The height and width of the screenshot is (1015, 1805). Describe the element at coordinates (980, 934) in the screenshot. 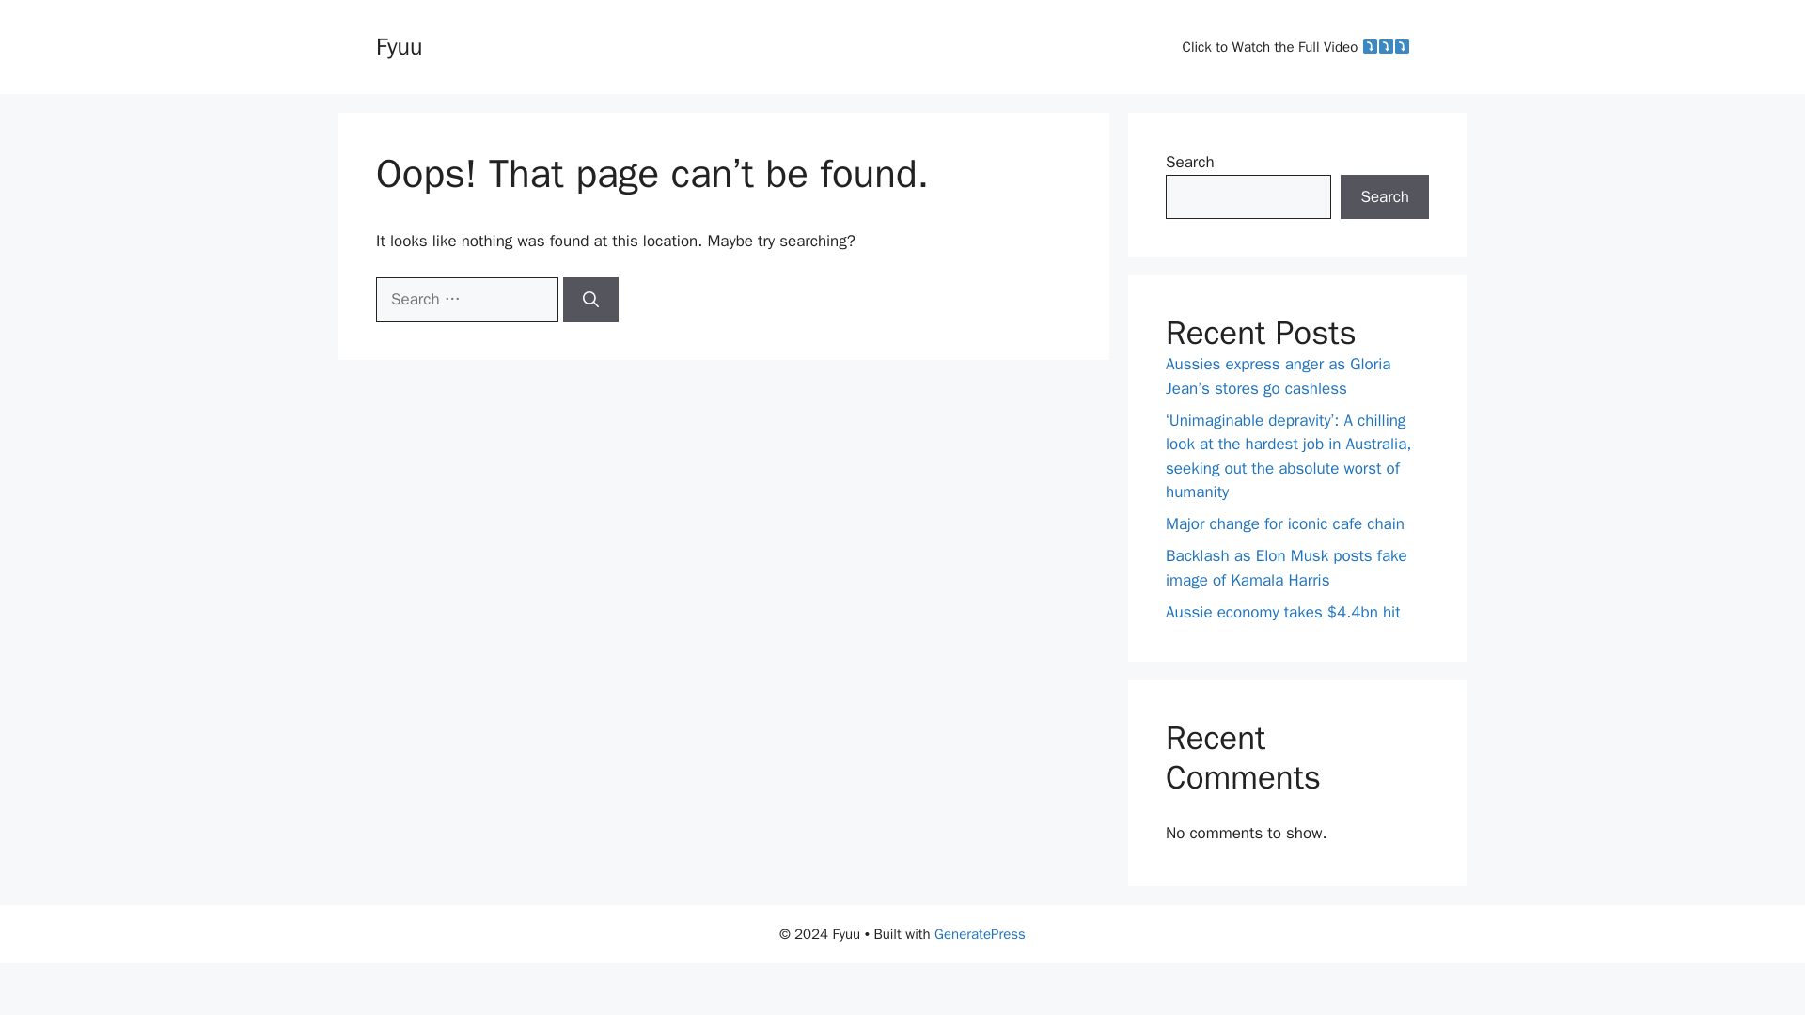

I see `GeneratePress` at that location.